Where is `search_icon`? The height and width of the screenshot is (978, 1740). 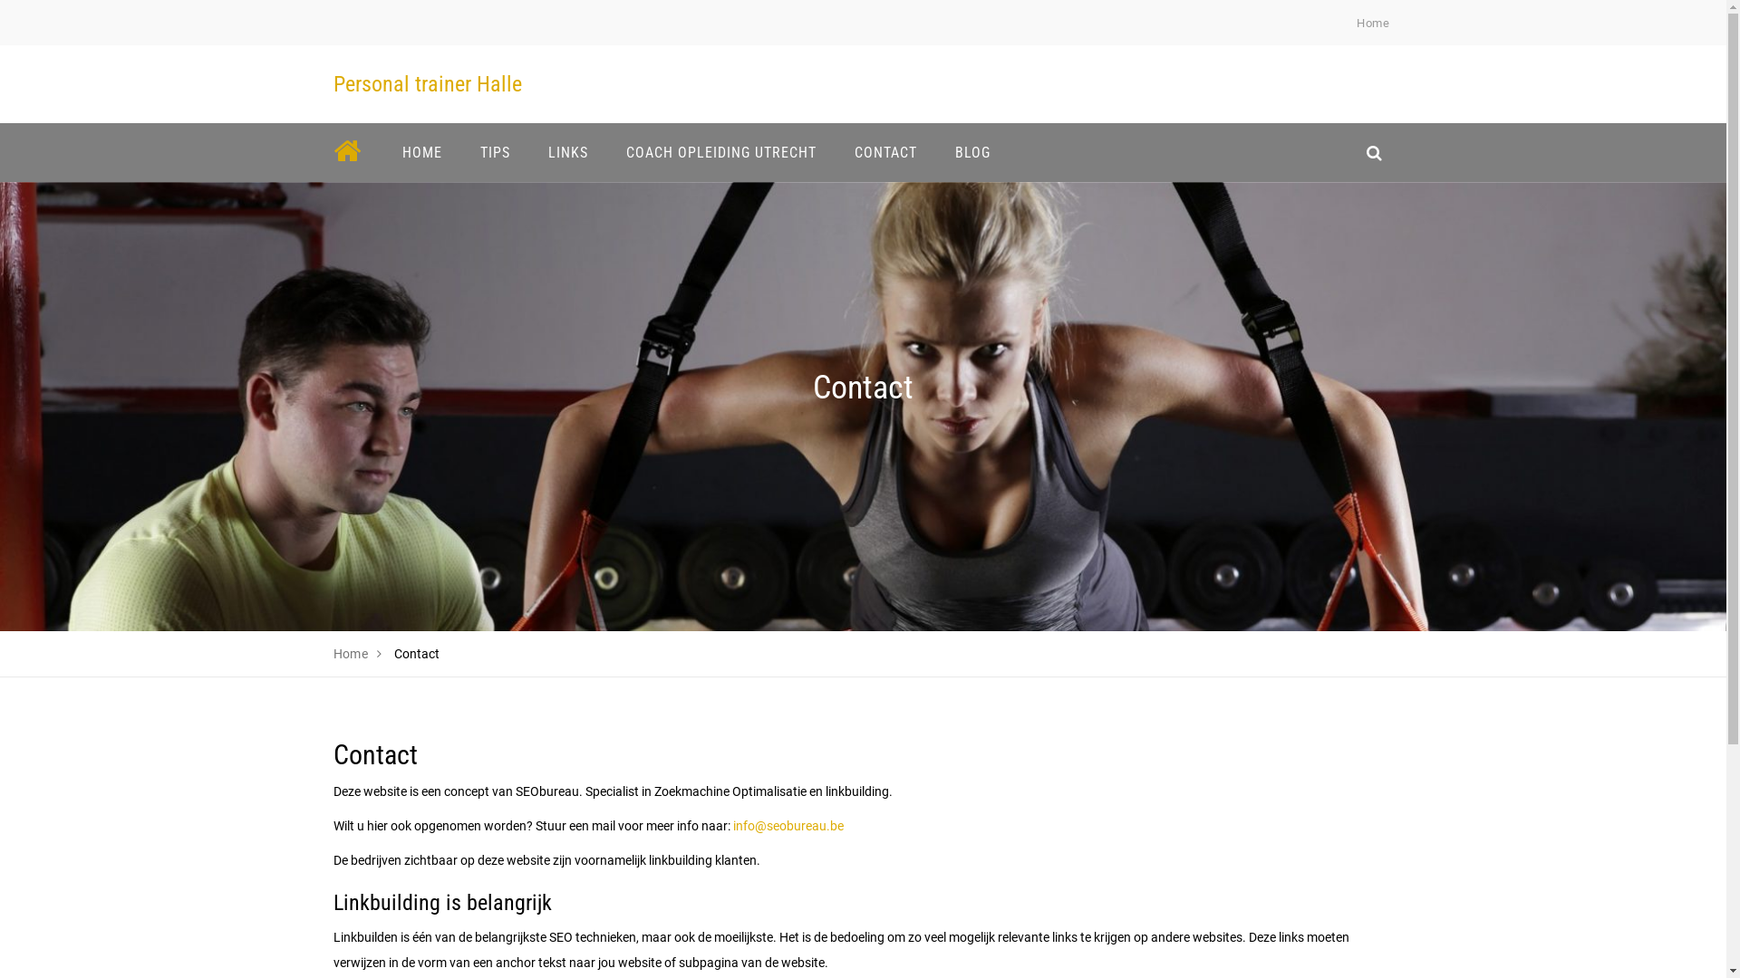 search_icon is located at coordinates (1374, 152).